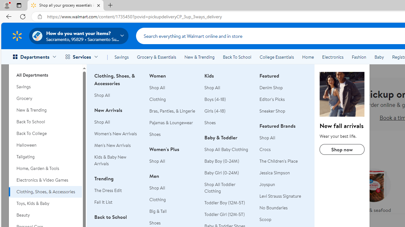  What do you see at coordinates (237, 57) in the screenshot?
I see `Back To School` at bounding box center [237, 57].